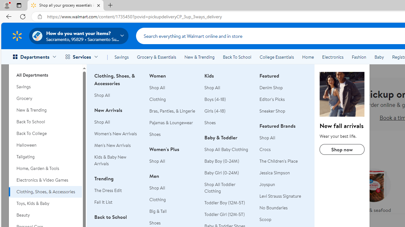  What do you see at coordinates (237, 57) in the screenshot?
I see `Back To School` at bounding box center [237, 57].